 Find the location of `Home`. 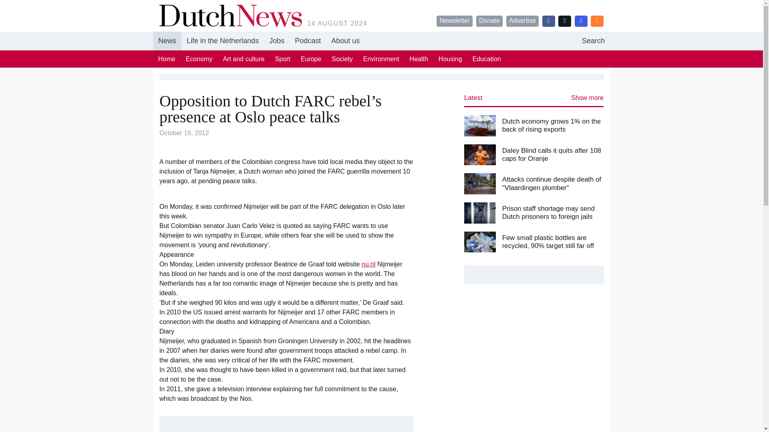

Home is located at coordinates (167, 59).